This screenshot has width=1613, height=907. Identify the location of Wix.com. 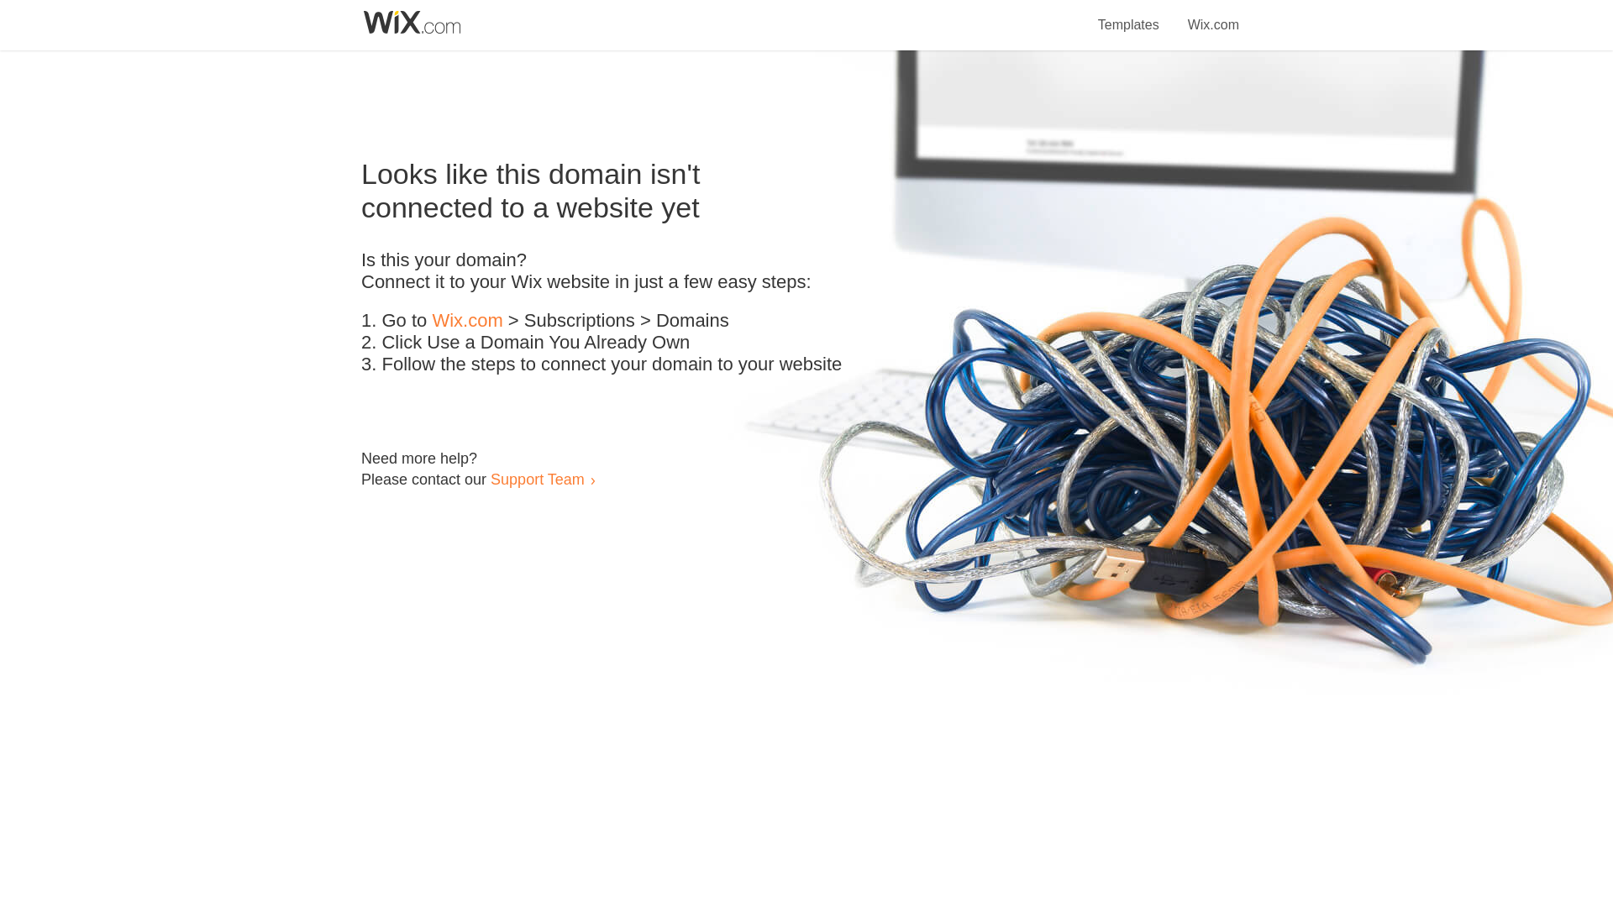
(467, 321).